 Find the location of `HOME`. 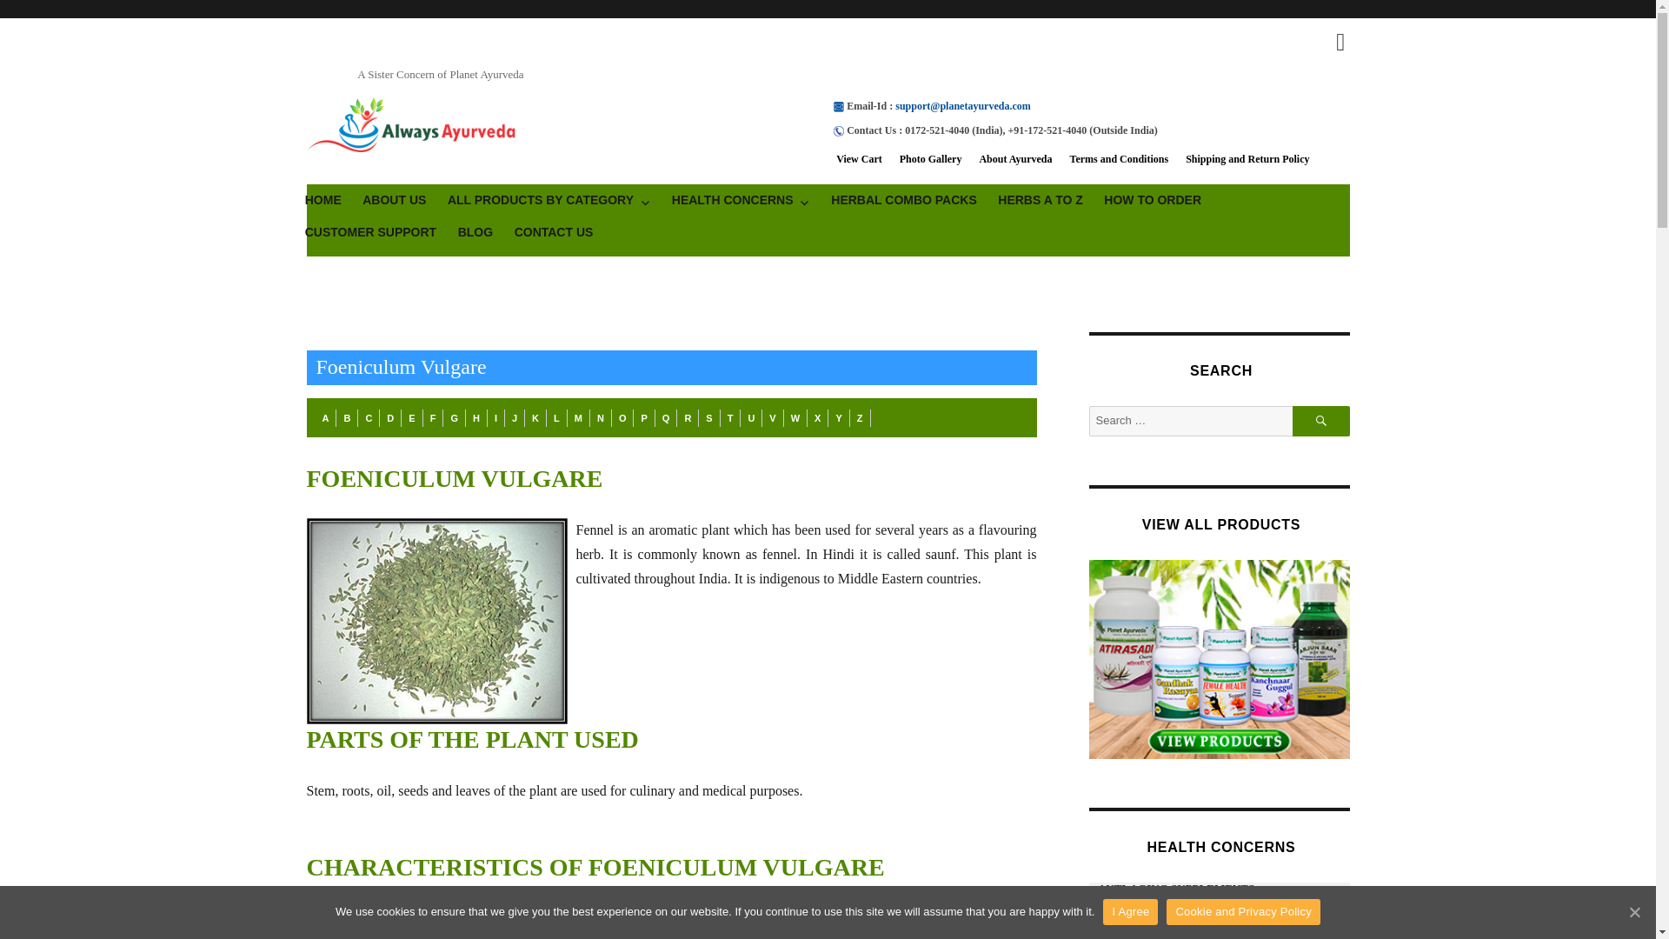

HOME is located at coordinates (322, 200).